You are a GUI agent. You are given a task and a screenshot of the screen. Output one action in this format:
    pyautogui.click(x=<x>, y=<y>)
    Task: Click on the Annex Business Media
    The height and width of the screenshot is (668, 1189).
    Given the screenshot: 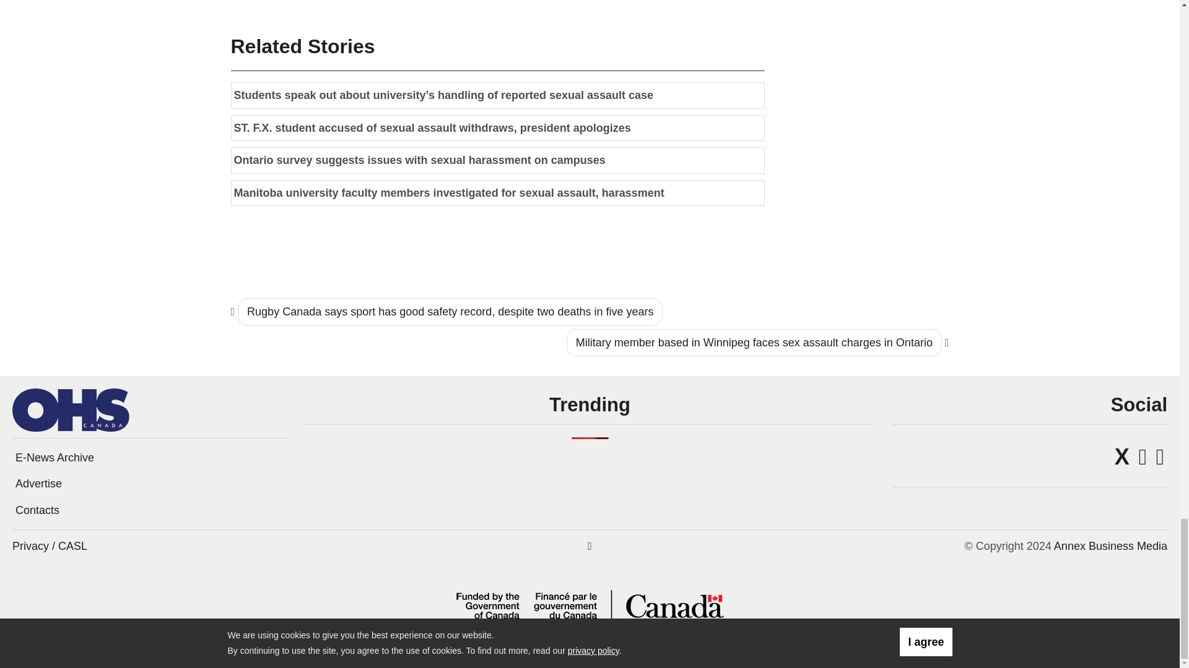 What is the action you would take?
    pyautogui.click(x=1110, y=546)
    